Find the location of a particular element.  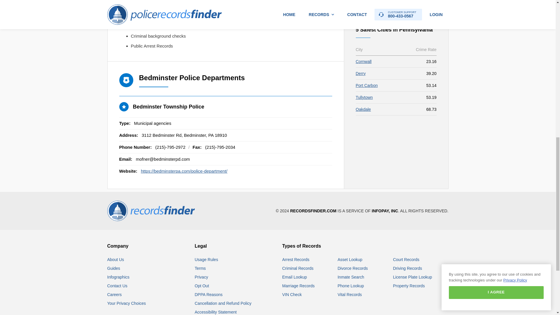

RecordsFinder.com Terms and Conditions is located at coordinates (200, 268).